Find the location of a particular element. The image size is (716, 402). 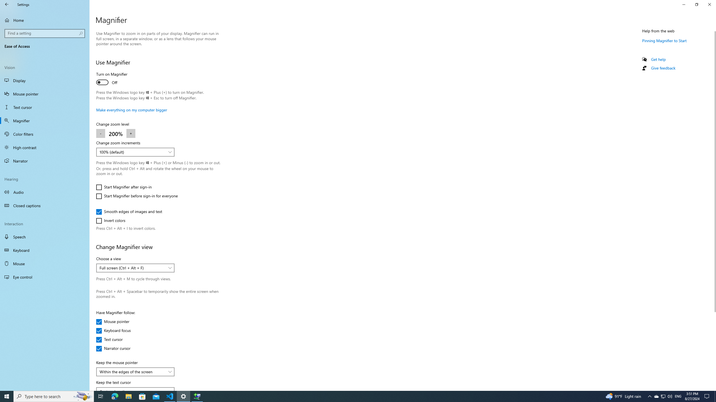

Microsoft Store is located at coordinates (142, 396).